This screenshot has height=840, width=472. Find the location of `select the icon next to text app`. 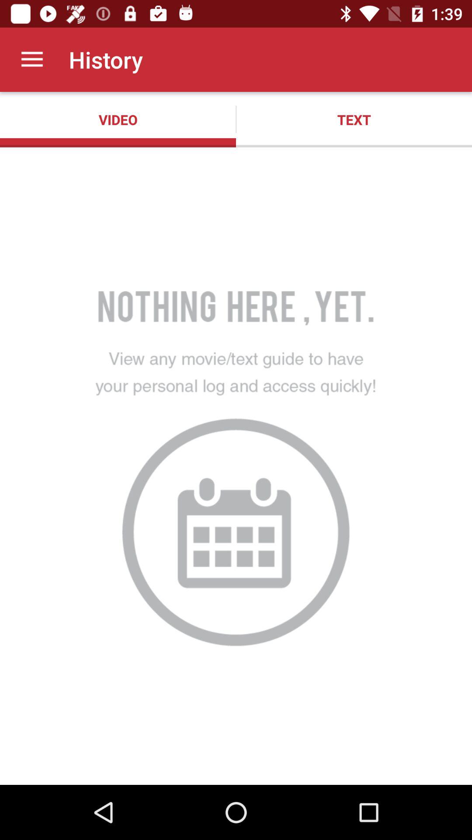

select the icon next to text app is located at coordinates (118, 119).